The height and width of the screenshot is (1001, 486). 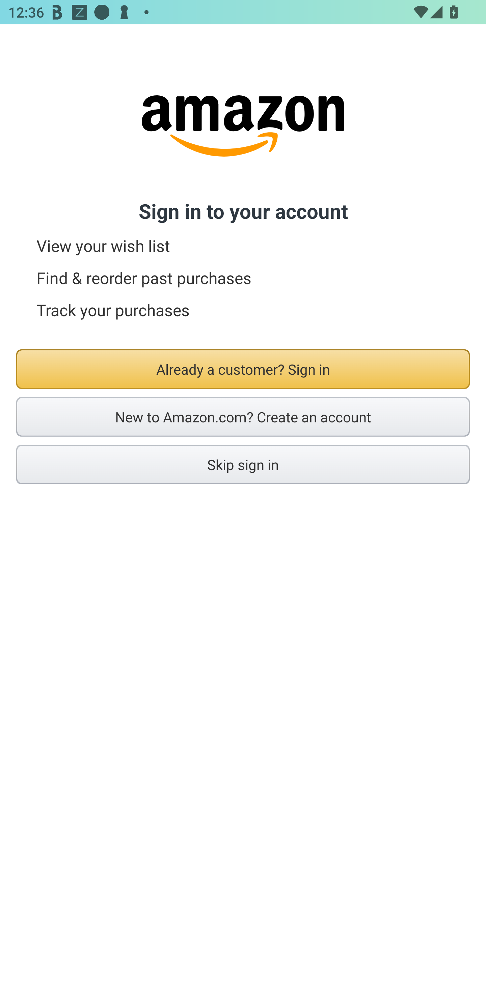 What do you see at coordinates (243, 369) in the screenshot?
I see `Already a customer? Sign in` at bounding box center [243, 369].